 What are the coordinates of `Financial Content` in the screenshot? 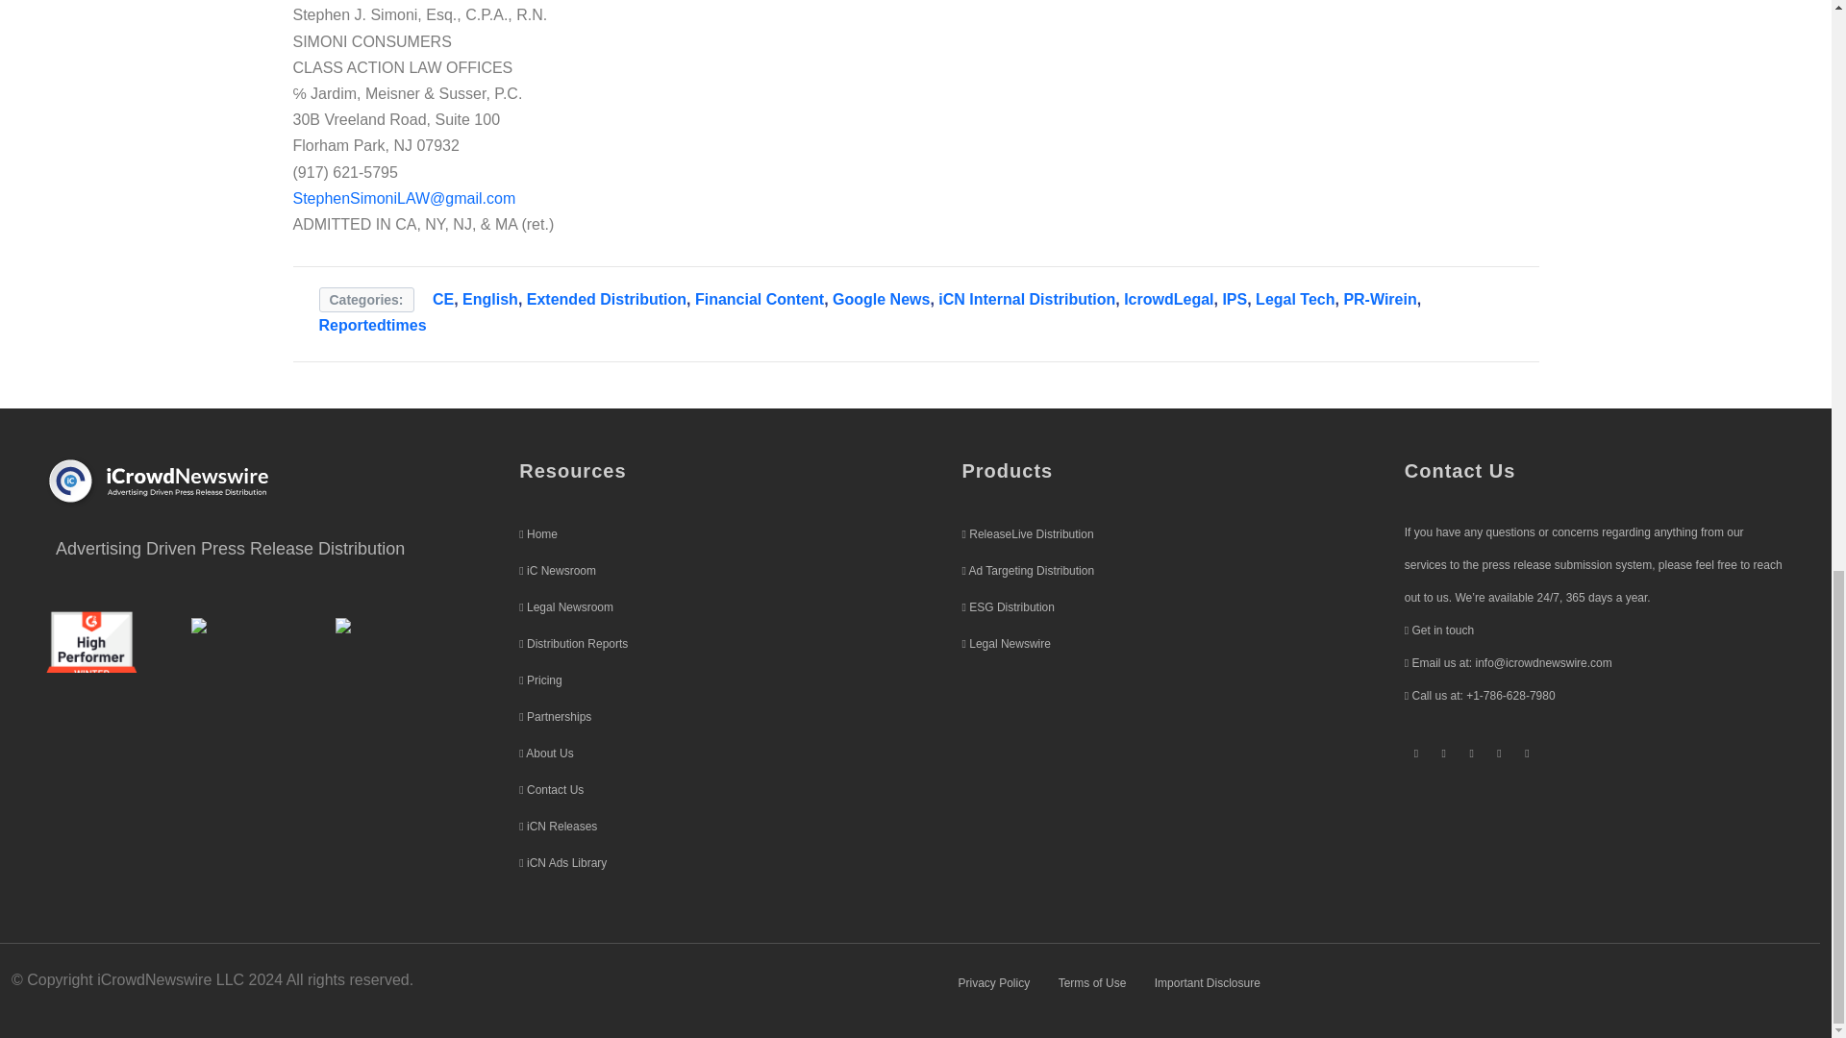 It's located at (760, 299).